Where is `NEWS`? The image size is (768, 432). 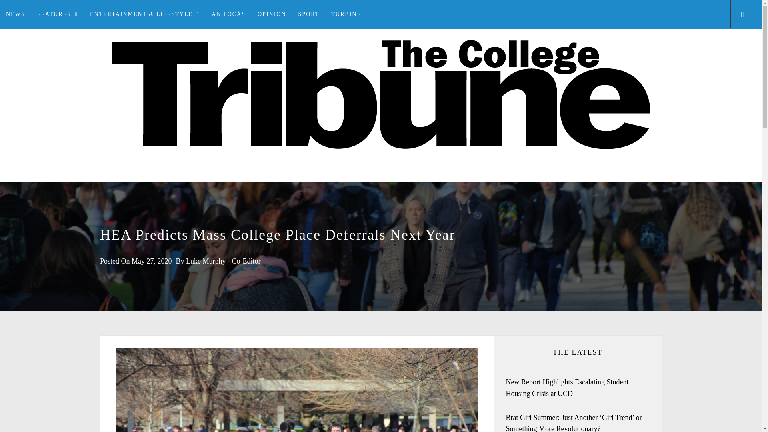 NEWS is located at coordinates (16, 14).